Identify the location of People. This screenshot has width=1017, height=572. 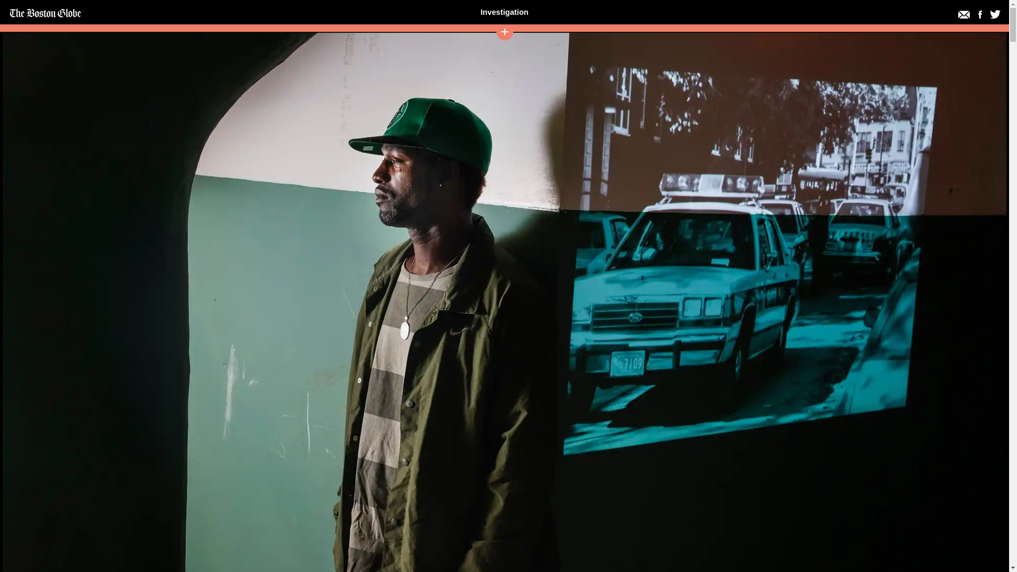
(450, 7).